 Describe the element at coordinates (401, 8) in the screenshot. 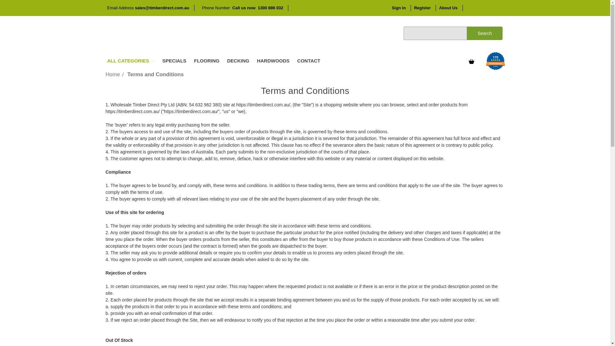

I see `Sign in` at that location.